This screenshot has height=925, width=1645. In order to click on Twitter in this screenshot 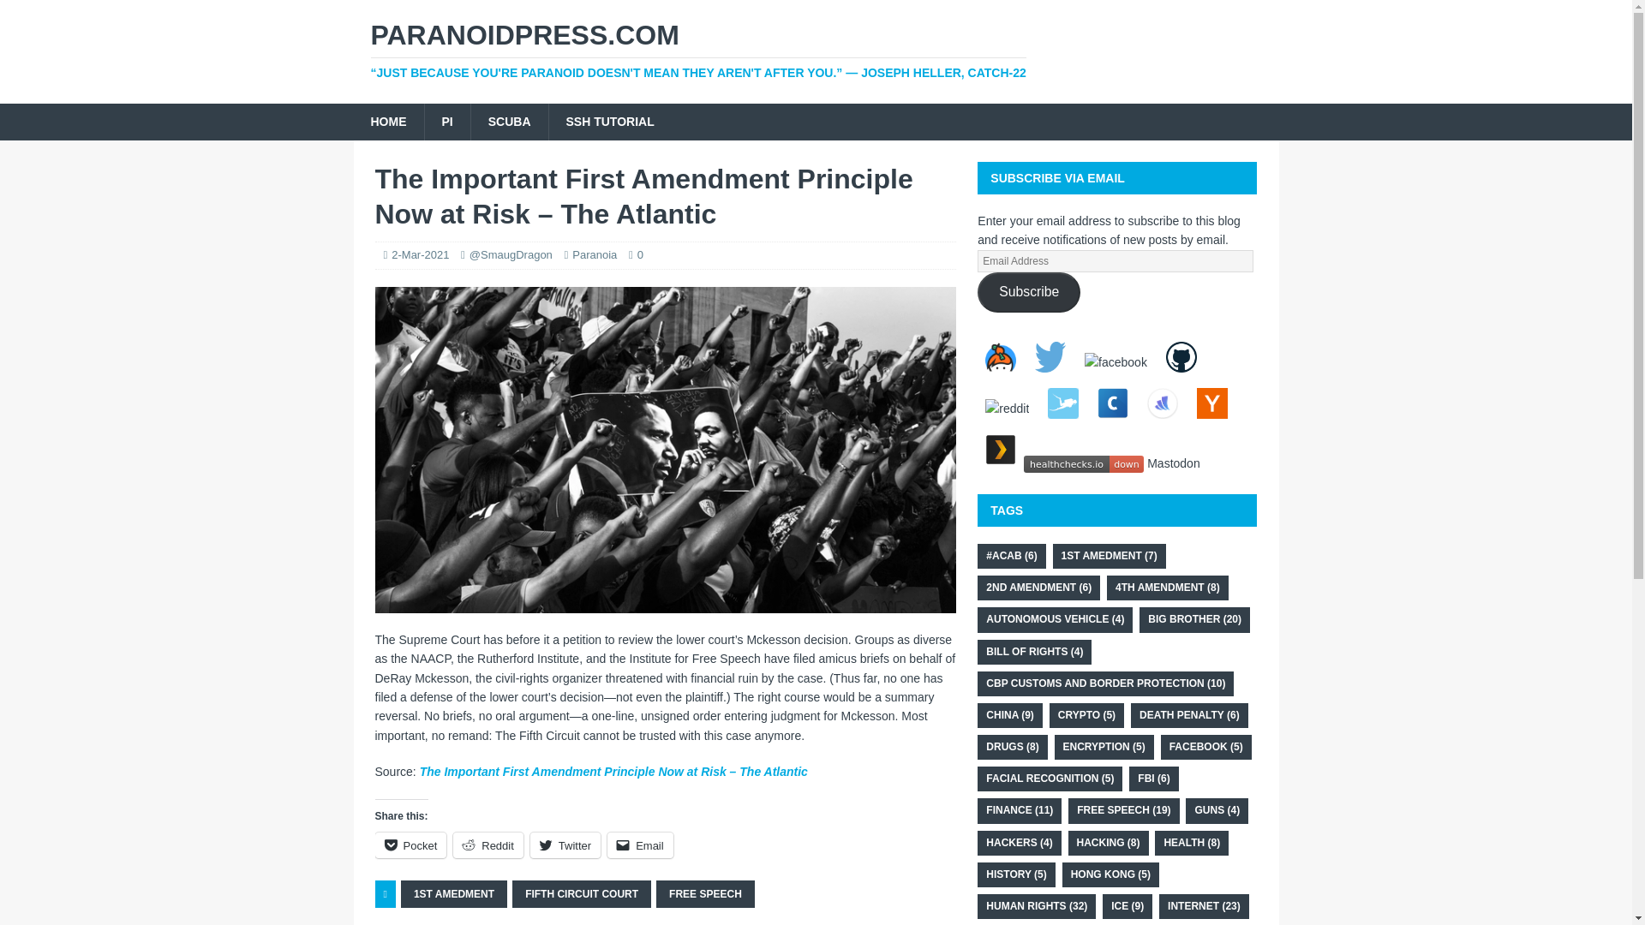, I will do `click(565, 845)`.